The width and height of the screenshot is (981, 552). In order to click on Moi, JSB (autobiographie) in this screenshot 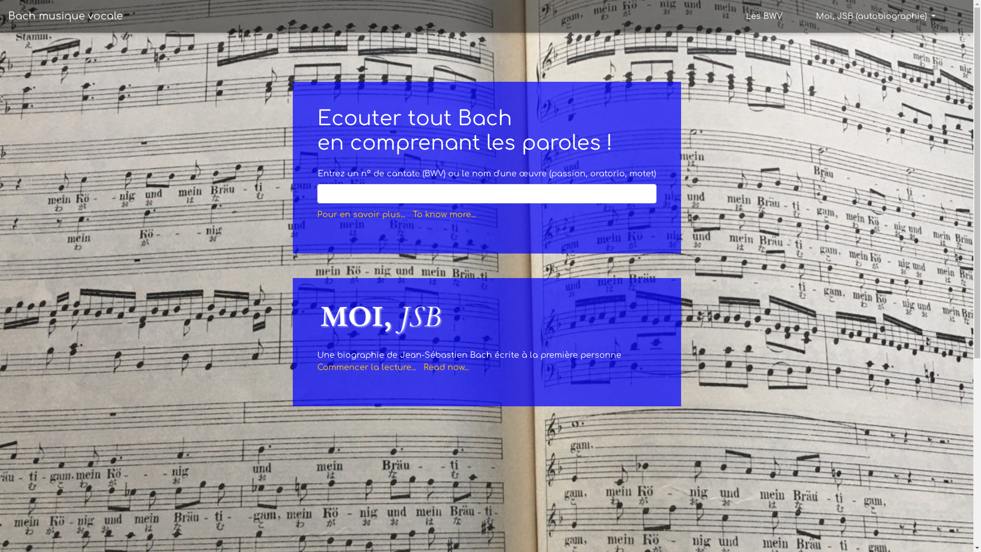, I will do `click(876, 16)`.